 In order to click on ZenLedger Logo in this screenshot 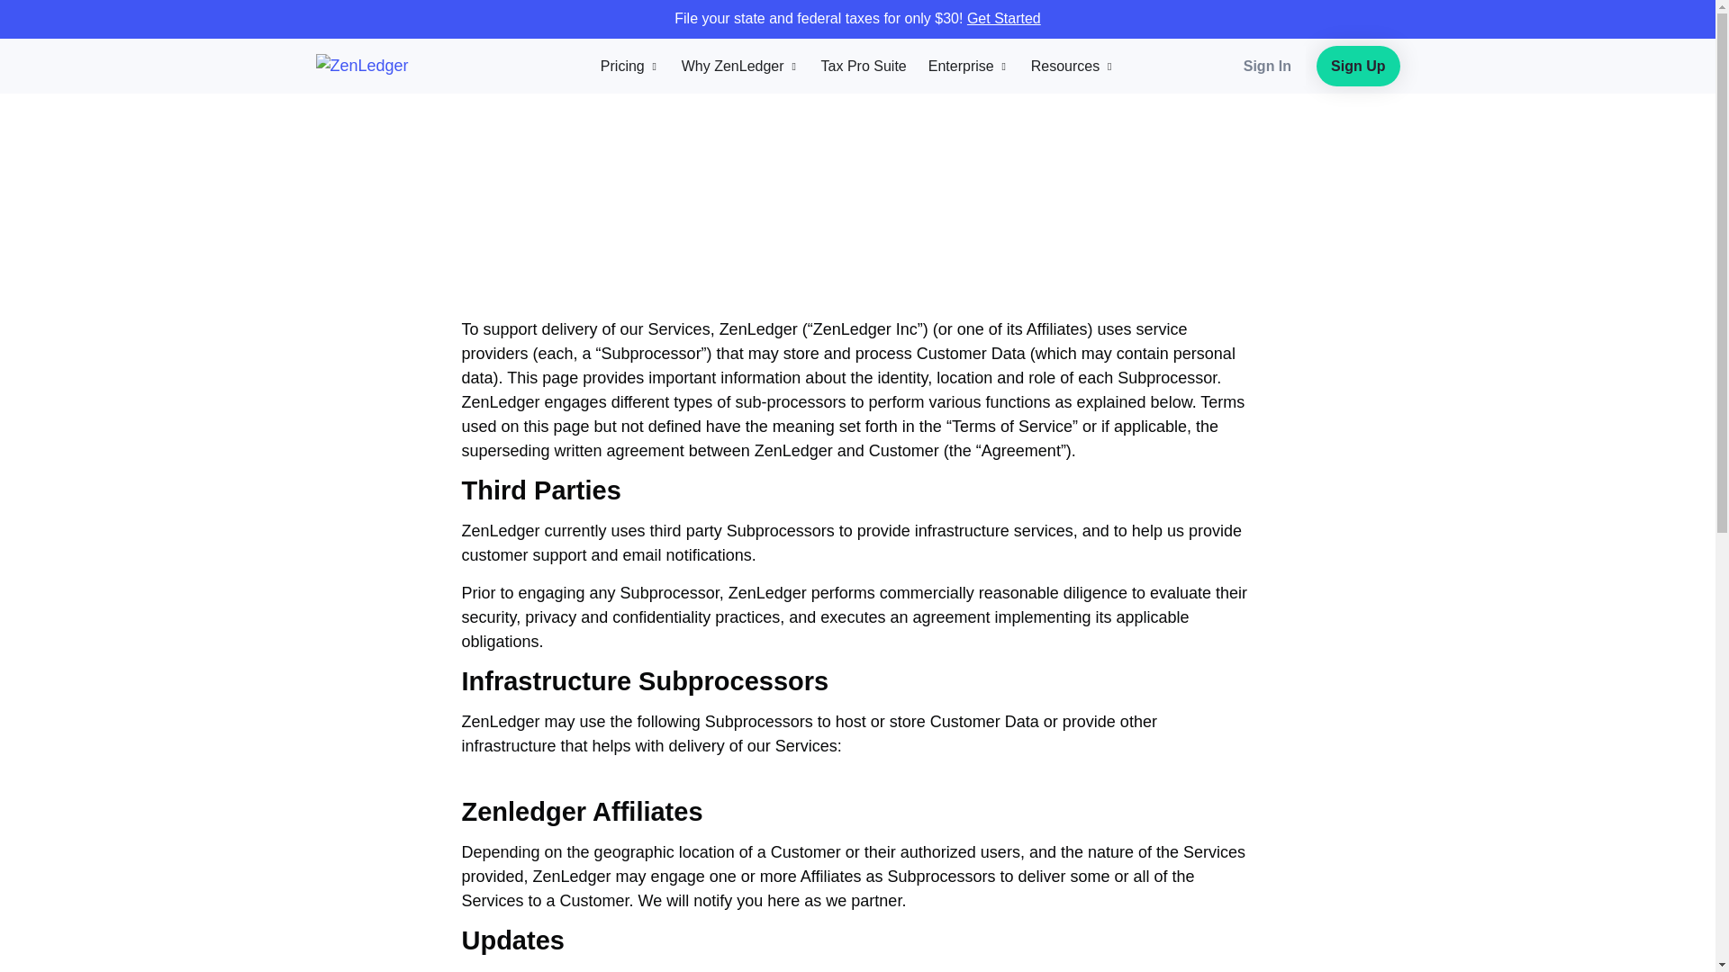, I will do `click(387, 67)`.